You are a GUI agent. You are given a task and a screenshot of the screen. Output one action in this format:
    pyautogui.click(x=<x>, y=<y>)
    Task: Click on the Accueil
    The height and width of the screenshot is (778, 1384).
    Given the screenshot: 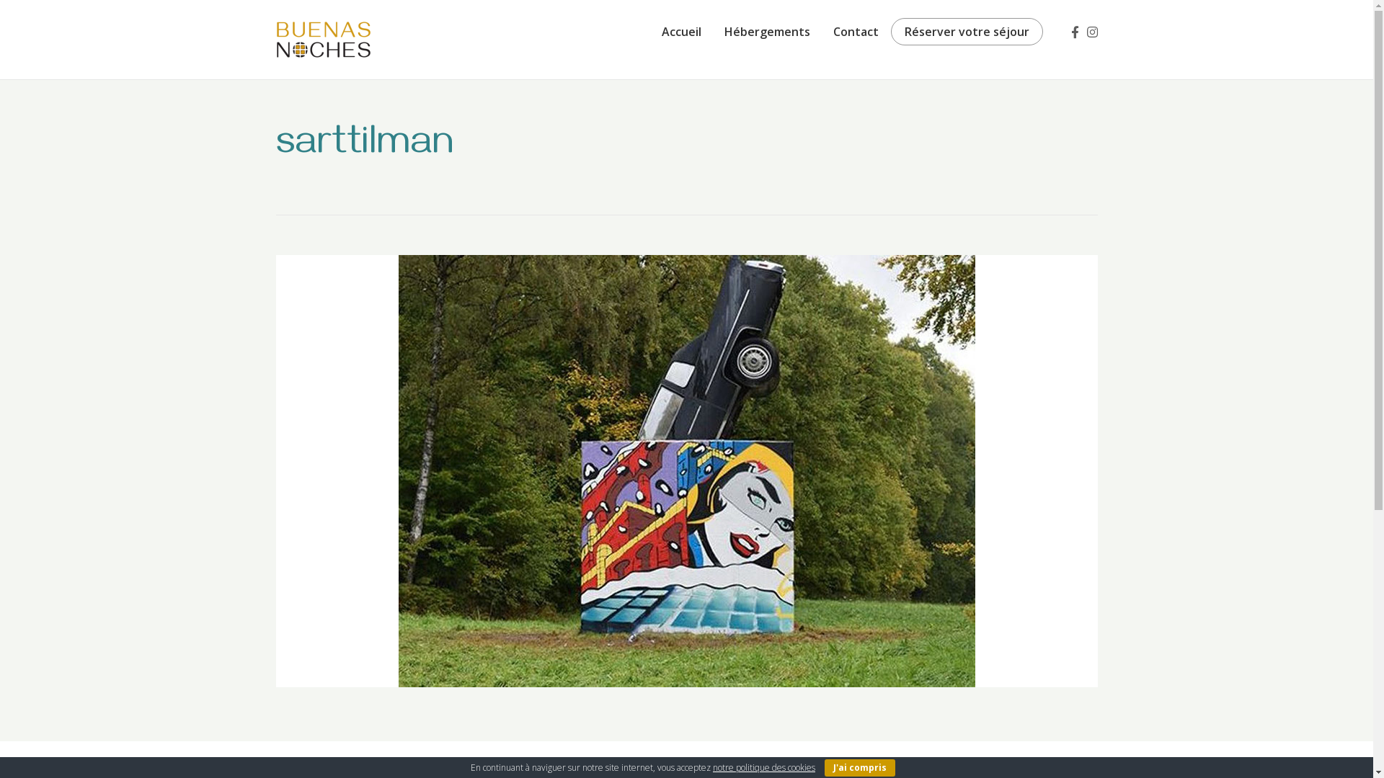 What is the action you would take?
    pyautogui.click(x=681, y=32)
    